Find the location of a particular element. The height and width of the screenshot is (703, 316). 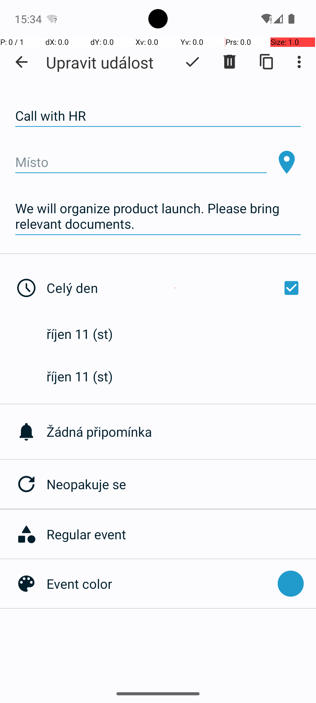

Místo is located at coordinates (141, 162).